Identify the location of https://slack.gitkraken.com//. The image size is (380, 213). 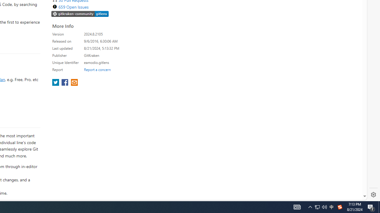
(80, 14).